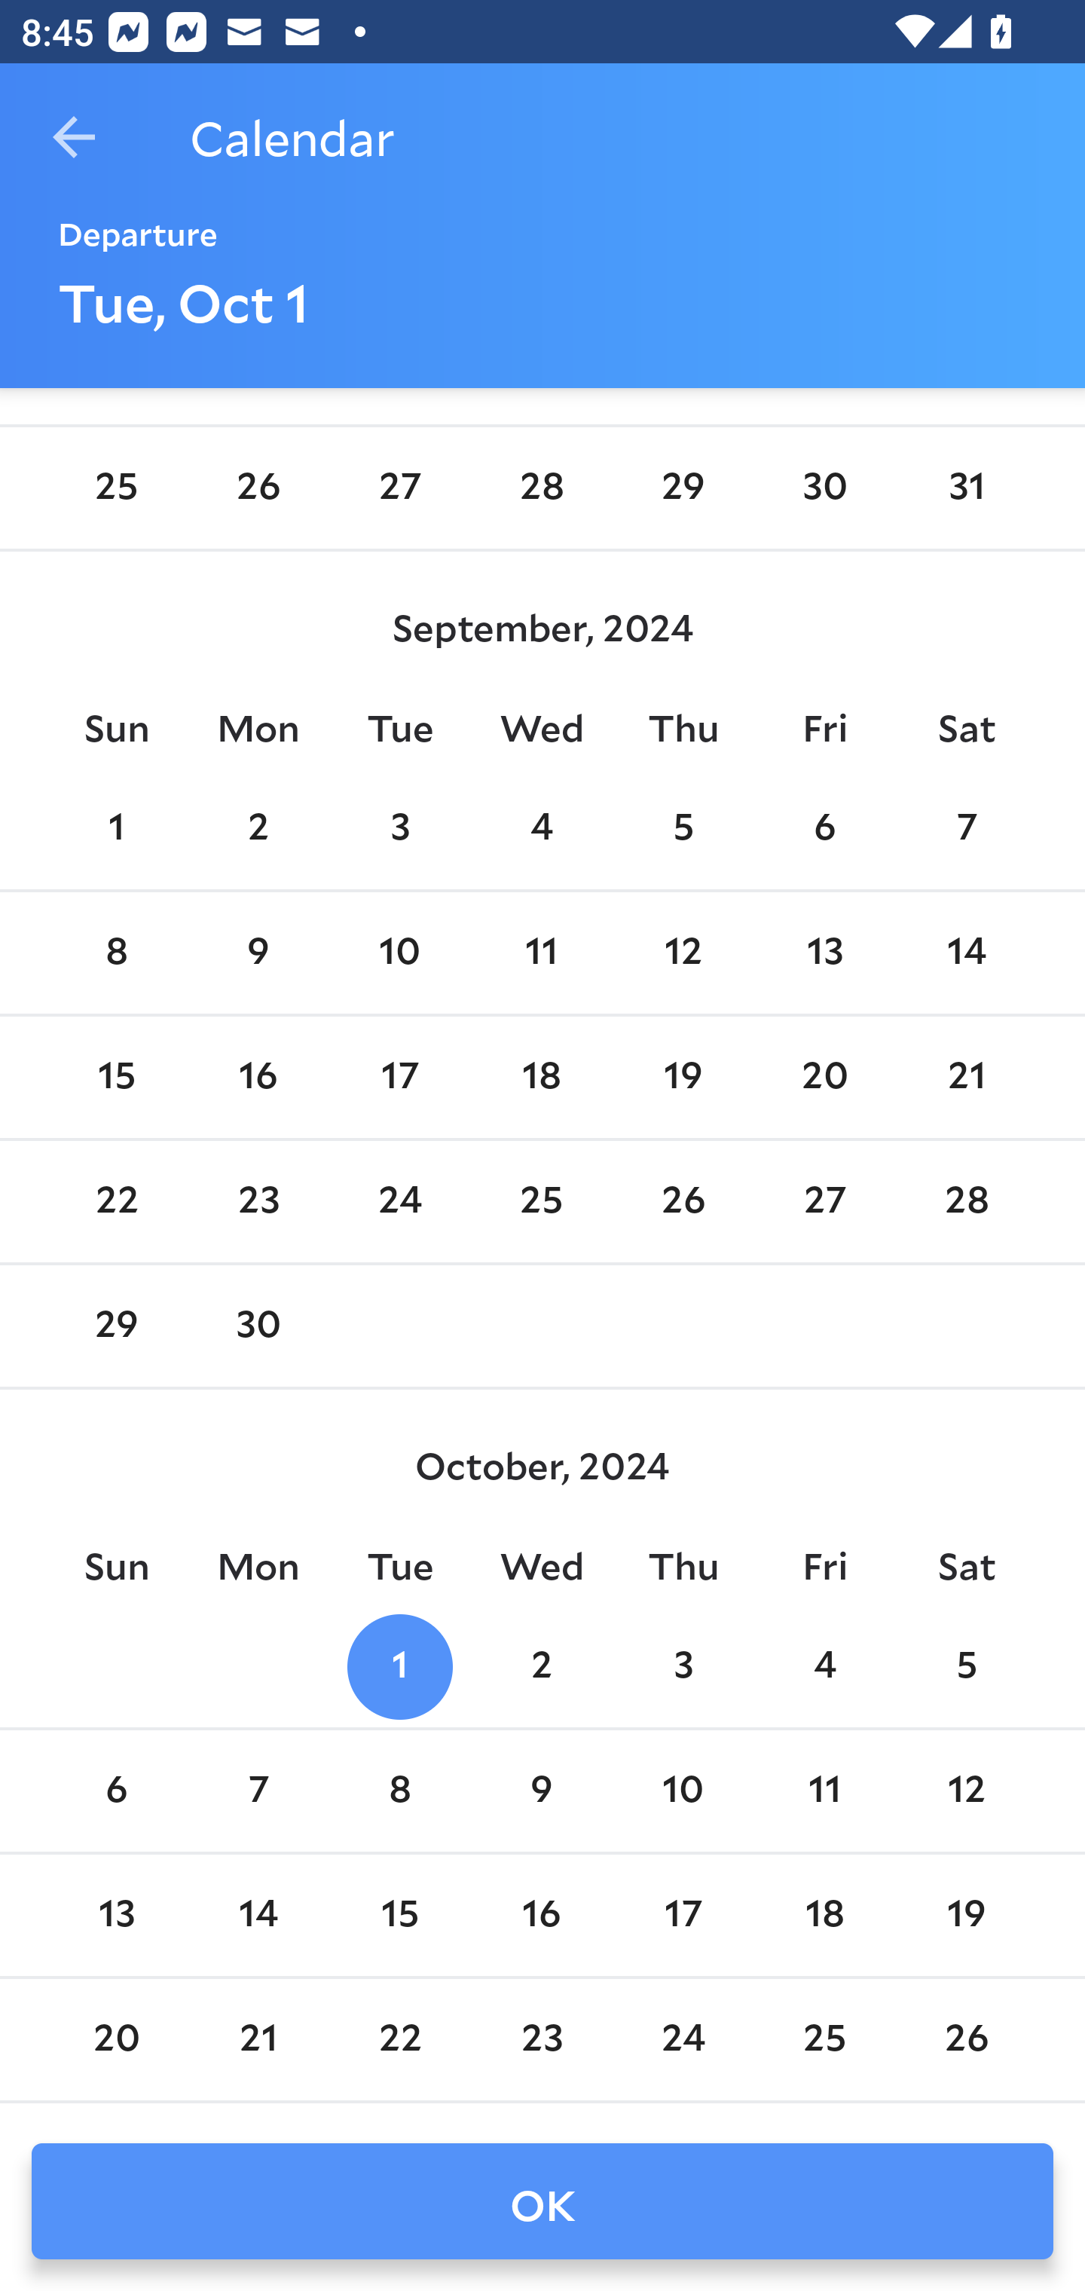 The image size is (1085, 2291). Describe the element at coordinates (399, 953) in the screenshot. I see `10` at that location.